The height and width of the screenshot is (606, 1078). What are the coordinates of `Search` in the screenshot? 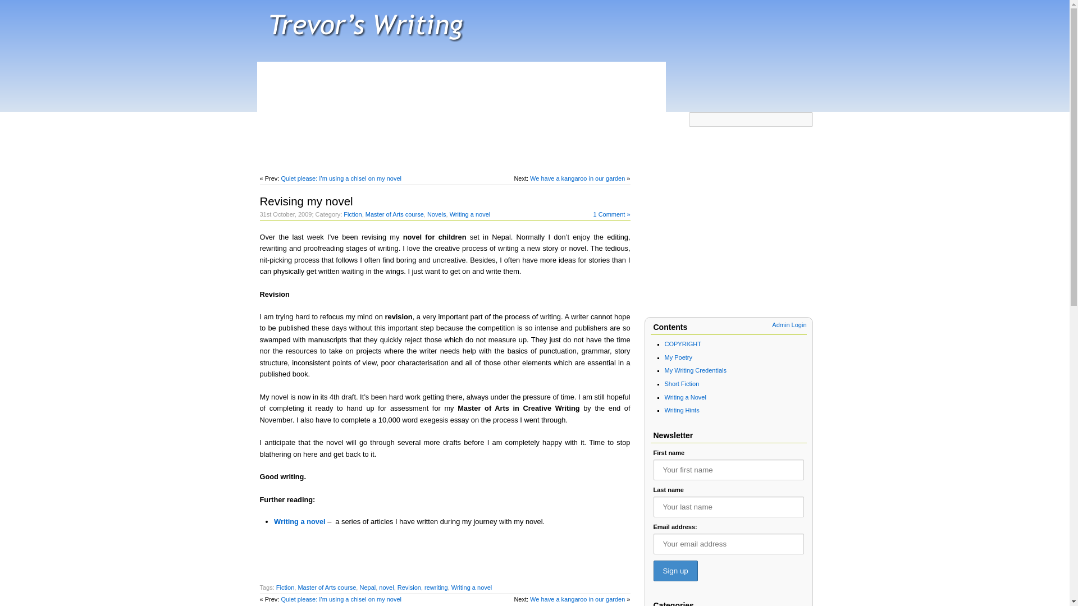 It's located at (804, 135).